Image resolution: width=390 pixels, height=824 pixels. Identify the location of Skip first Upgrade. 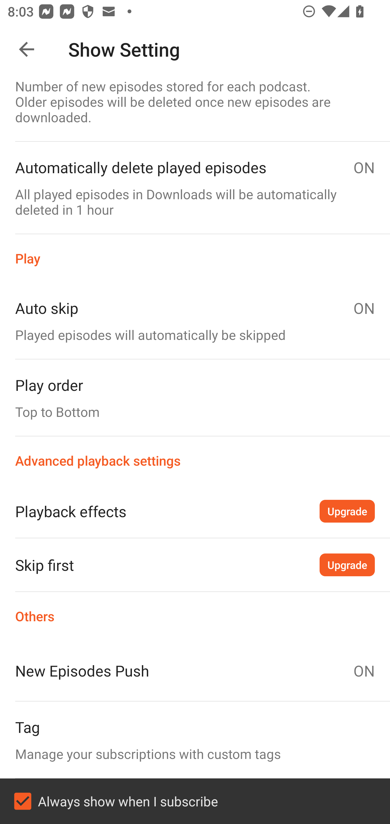
(195, 565).